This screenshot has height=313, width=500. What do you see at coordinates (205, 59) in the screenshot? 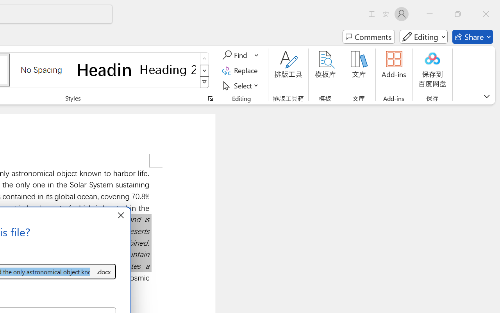
I see `Row up` at bounding box center [205, 59].